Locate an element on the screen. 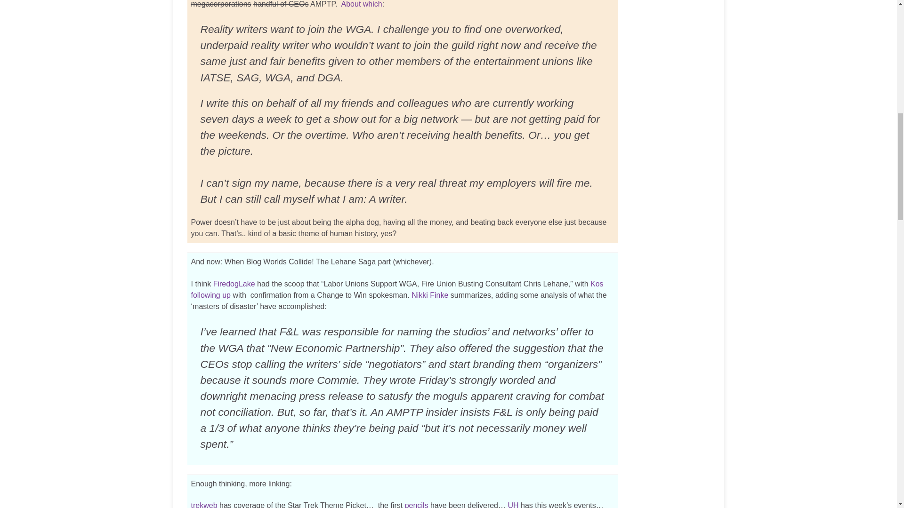 The image size is (904, 508). Kos is located at coordinates (597, 284).